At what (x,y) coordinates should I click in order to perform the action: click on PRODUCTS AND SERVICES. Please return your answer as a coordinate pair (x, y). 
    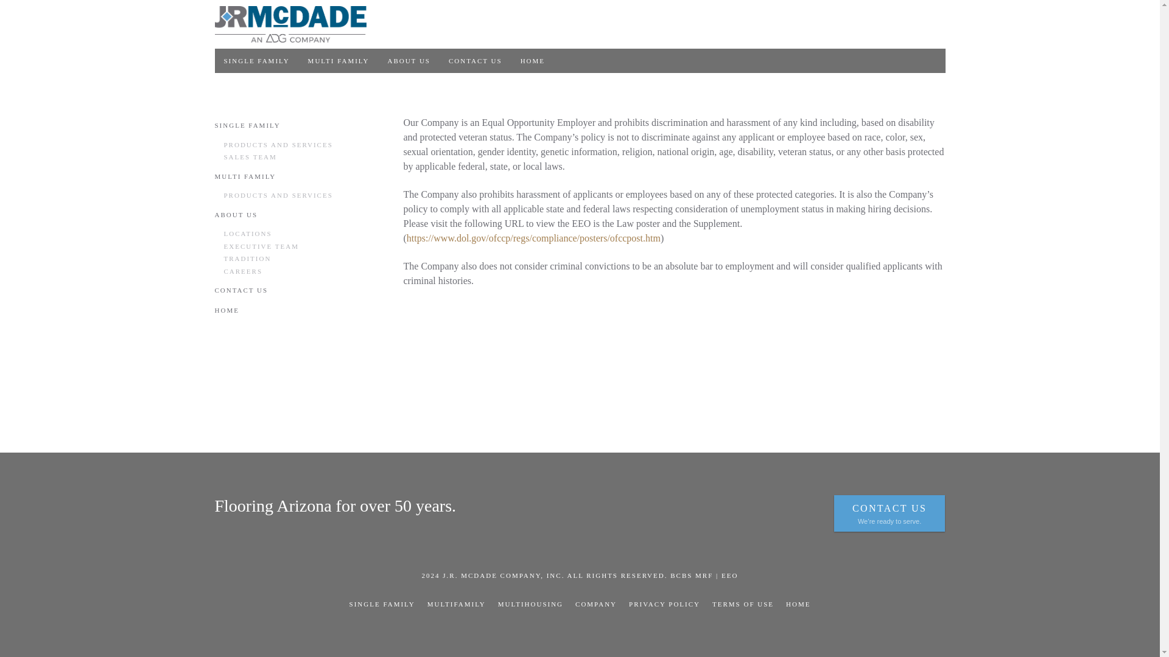
    Looking at the image, I should click on (301, 195).